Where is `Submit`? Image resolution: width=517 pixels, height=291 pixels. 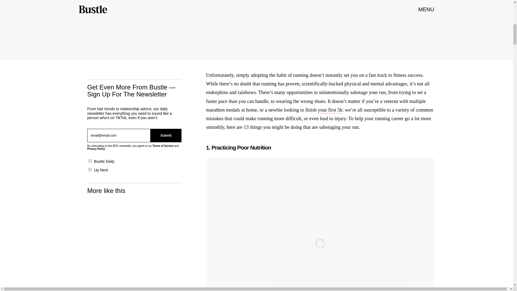 Submit is located at coordinates (166, 136).